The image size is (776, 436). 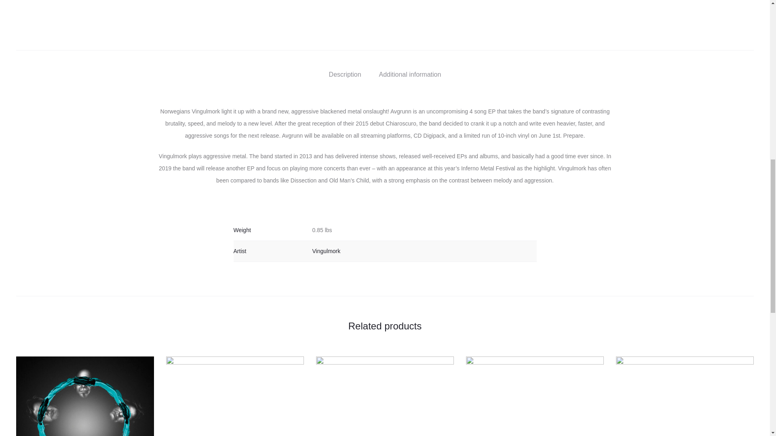 What do you see at coordinates (326, 251) in the screenshot?
I see `Vingulmork` at bounding box center [326, 251].